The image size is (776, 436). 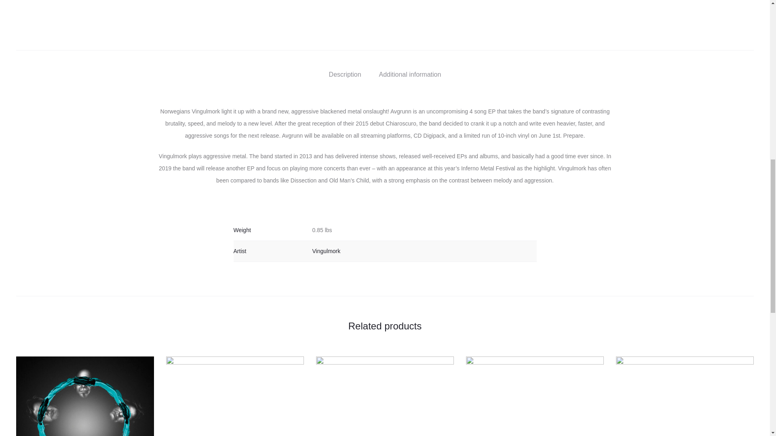 What do you see at coordinates (326, 251) in the screenshot?
I see `Vingulmork` at bounding box center [326, 251].